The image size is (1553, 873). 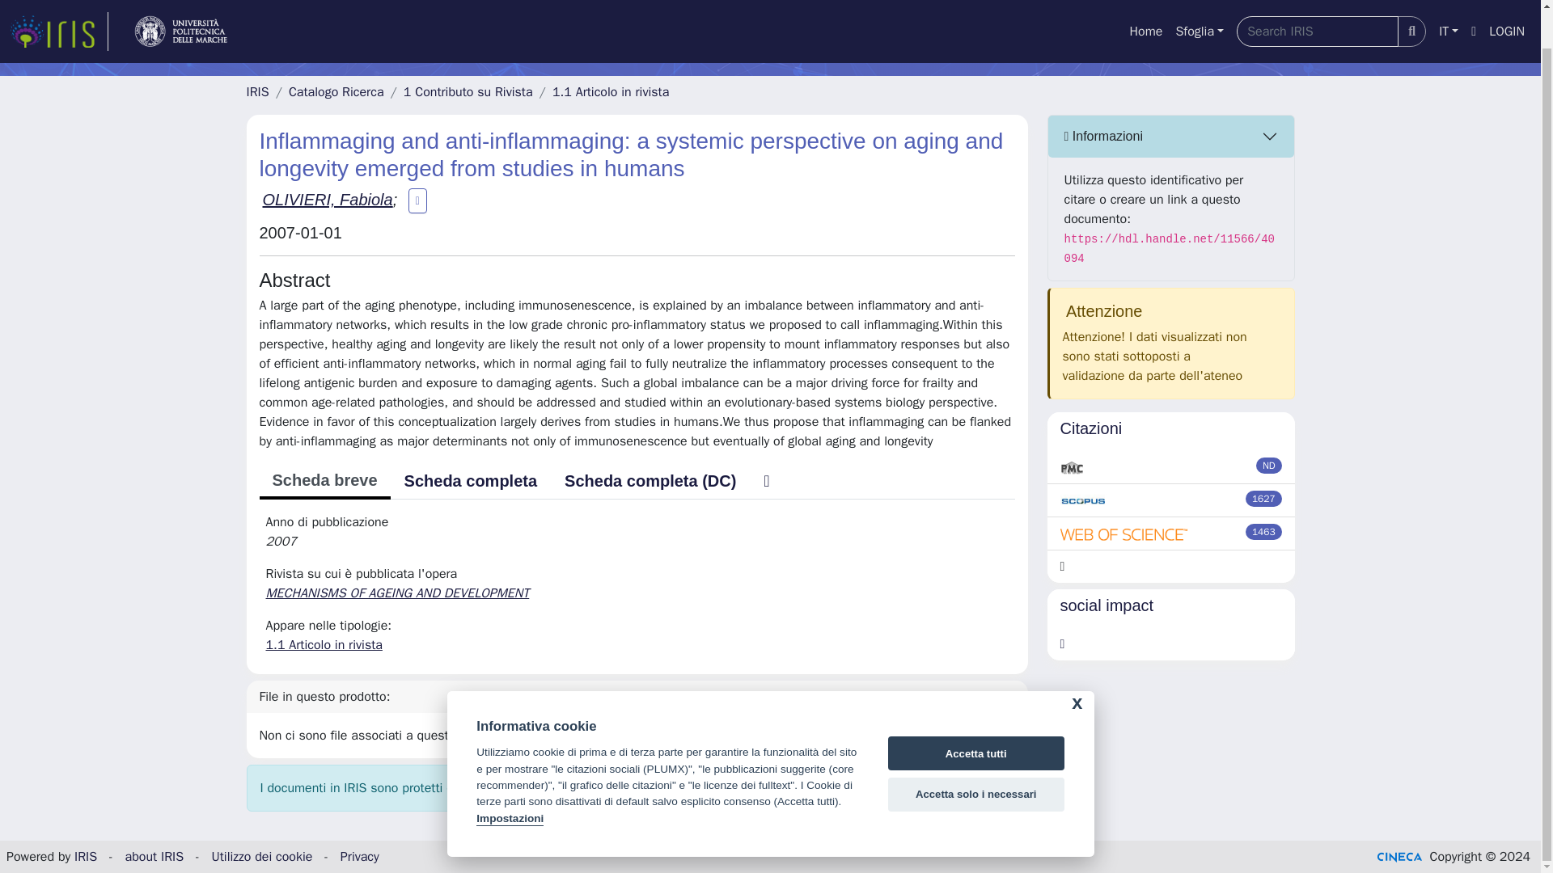 What do you see at coordinates (336, 92) in the screenshot?
I see `Catalogo Ricerca` at bounding box center [336, 92].